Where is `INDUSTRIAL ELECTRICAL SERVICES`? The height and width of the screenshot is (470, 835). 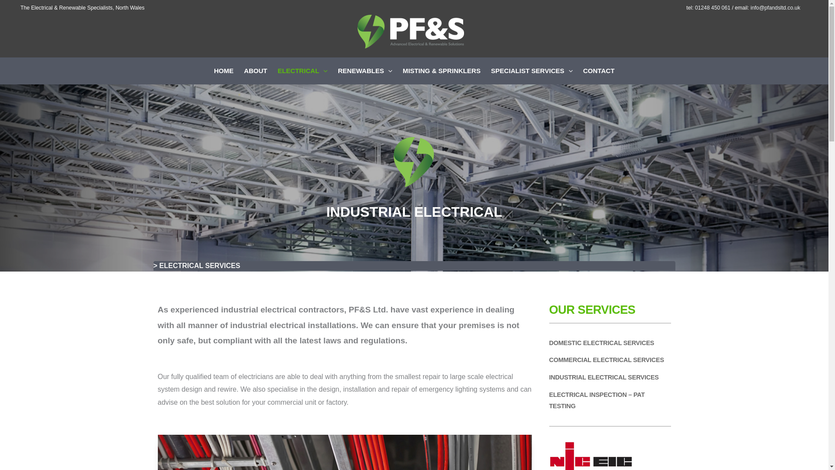 INDUSTRIAL ELECTRICAL SERVICES is located at coordinates (604, 378).